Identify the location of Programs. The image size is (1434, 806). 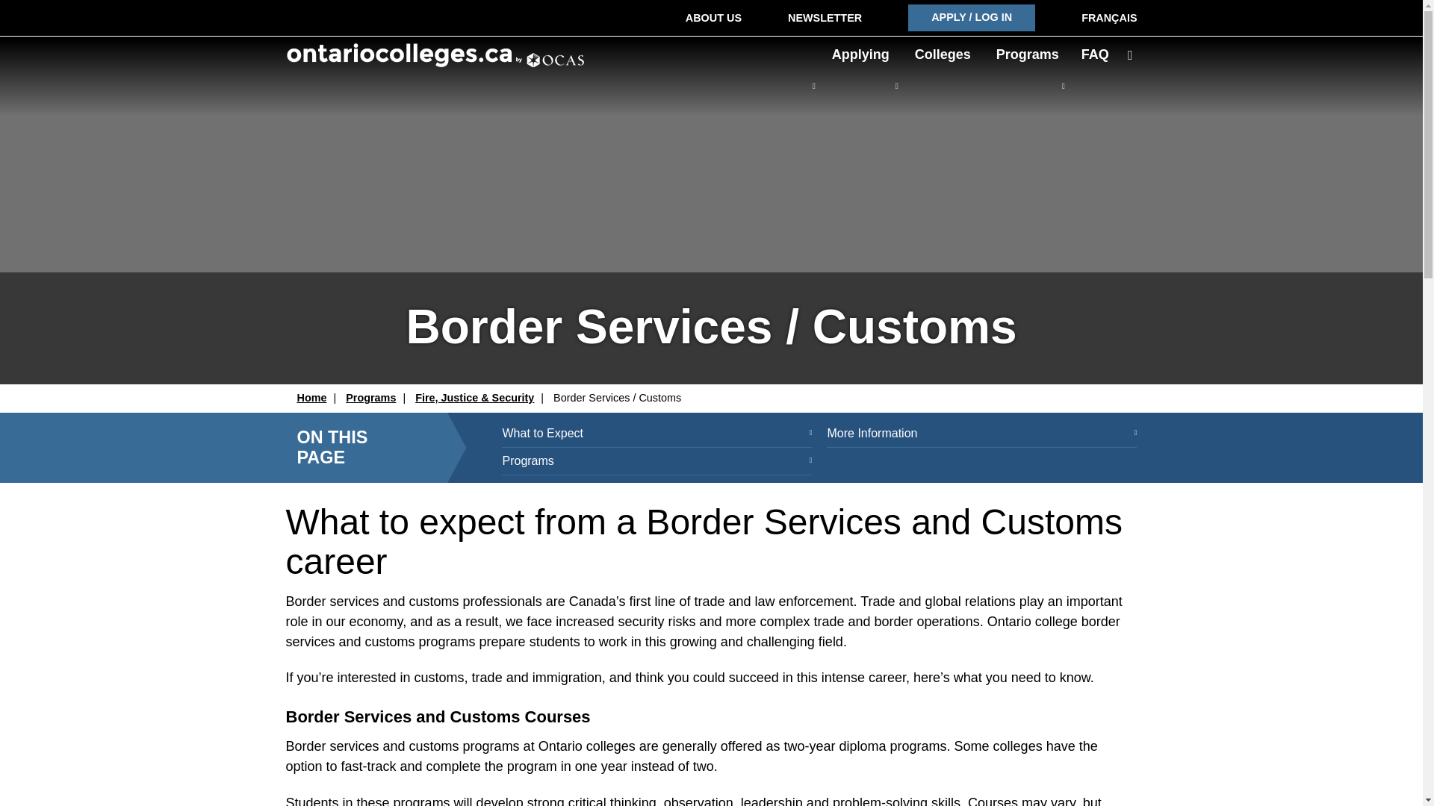
(1028, 54).